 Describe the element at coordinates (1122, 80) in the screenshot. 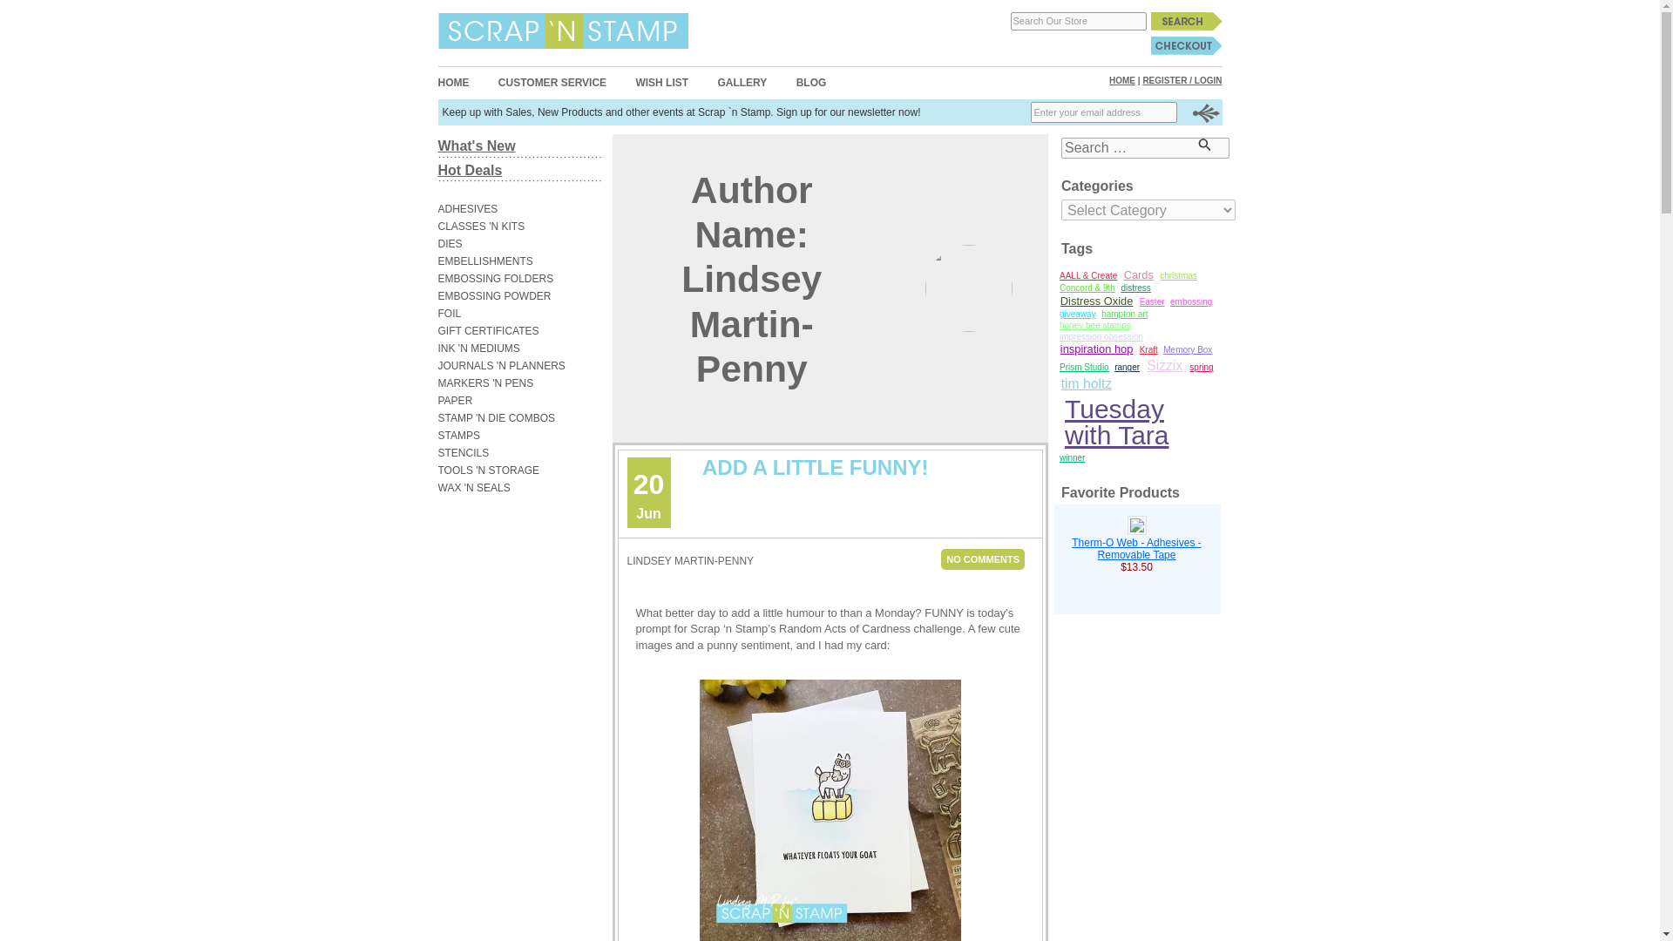

I see `HOME` at that location.